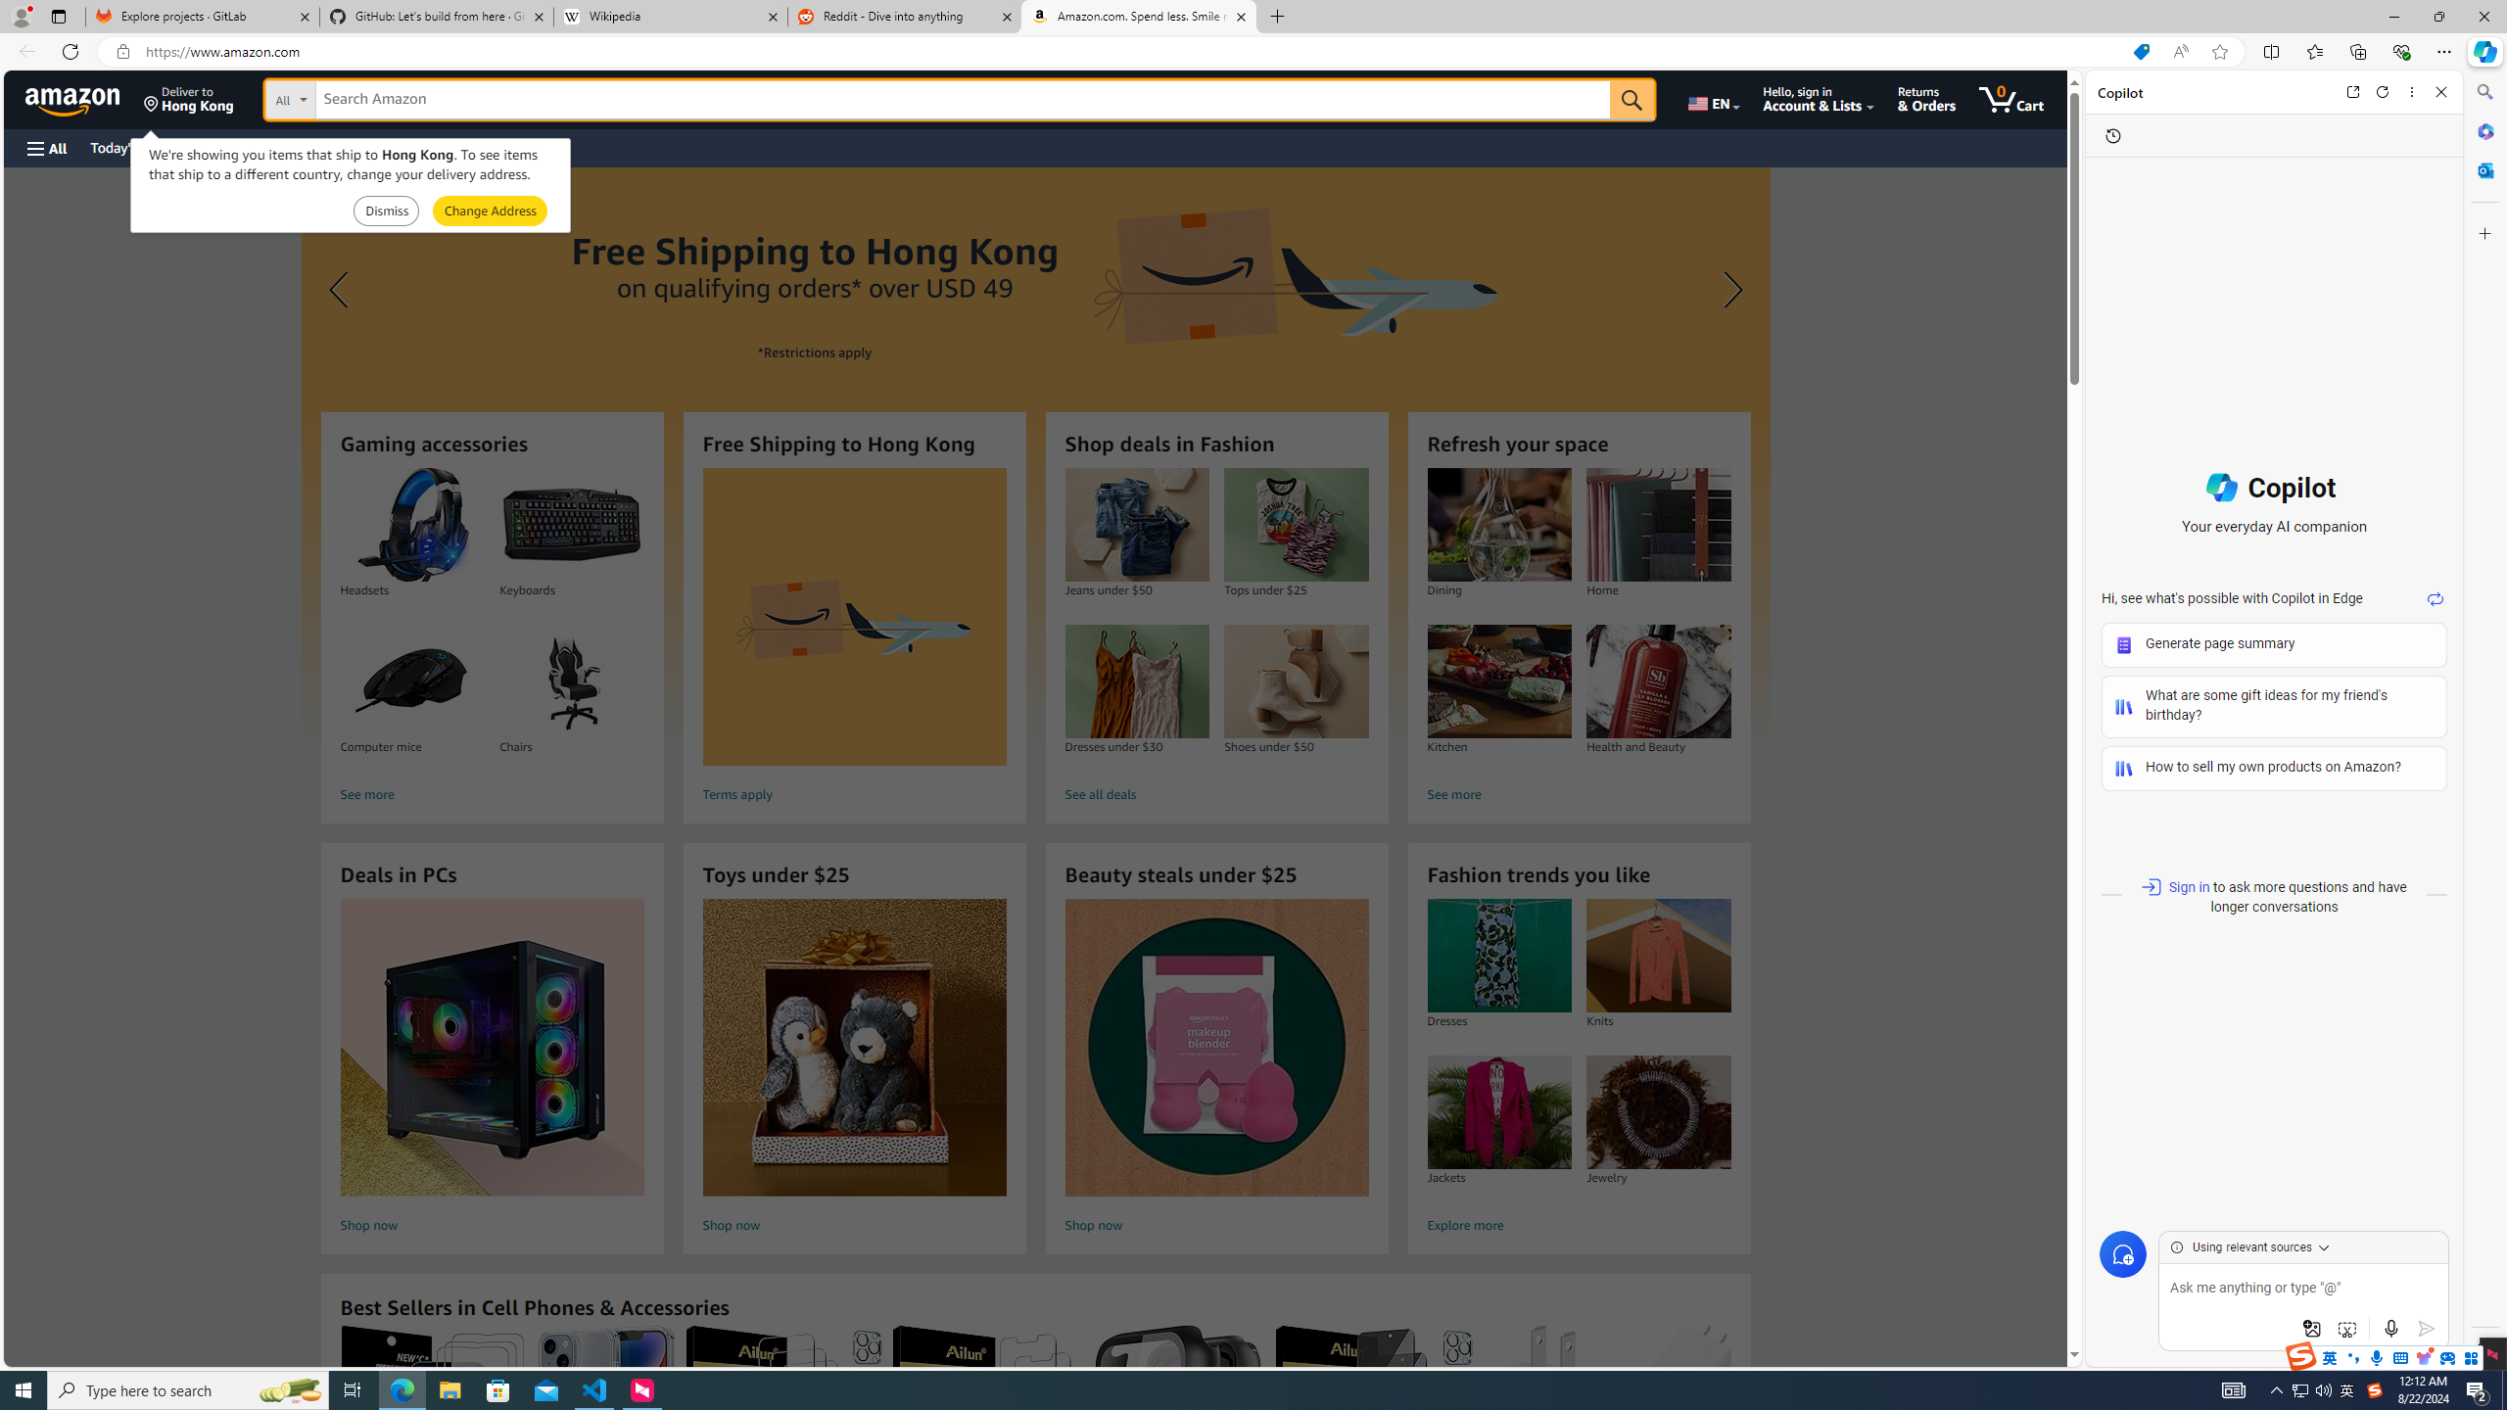 The width and height of the screenshot is (2507, 1410). I want to click on Open Menu, so click(45, 149).